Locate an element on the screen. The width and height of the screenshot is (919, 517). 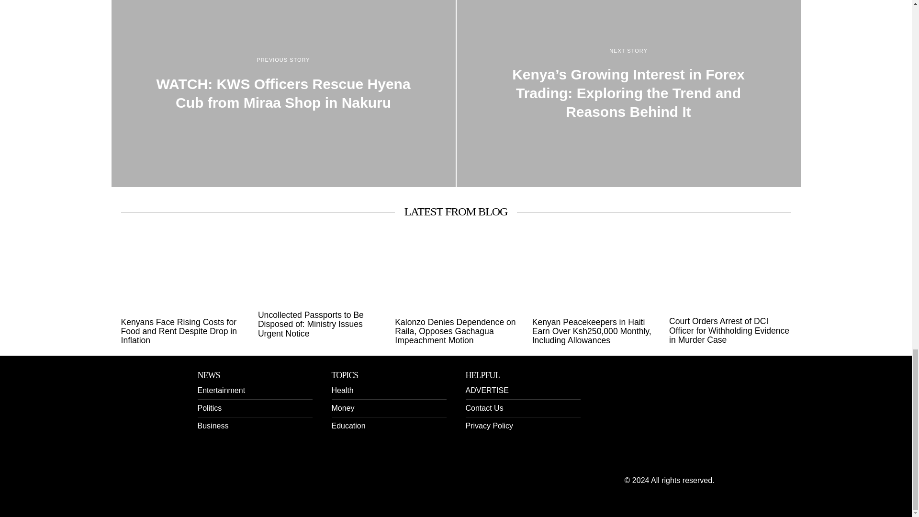
Education is located at coordinates (347, 426).